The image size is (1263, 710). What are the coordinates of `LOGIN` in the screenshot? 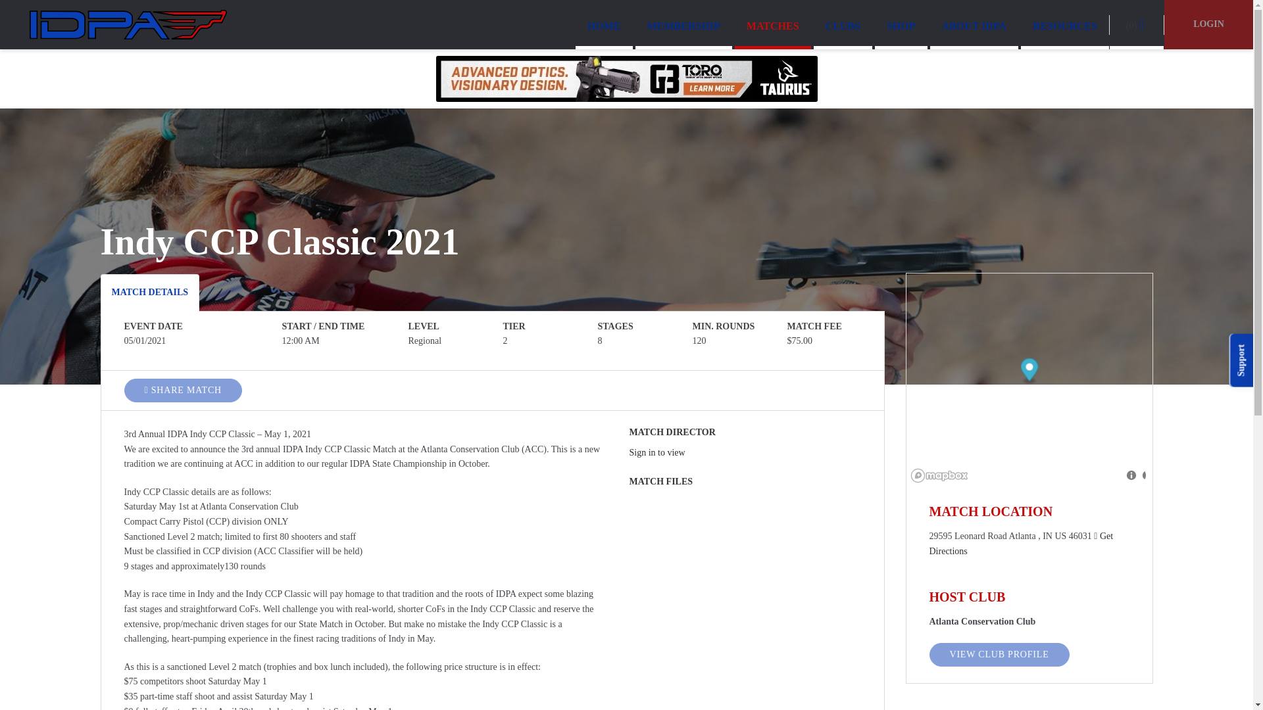 It's located at (1208, 24).